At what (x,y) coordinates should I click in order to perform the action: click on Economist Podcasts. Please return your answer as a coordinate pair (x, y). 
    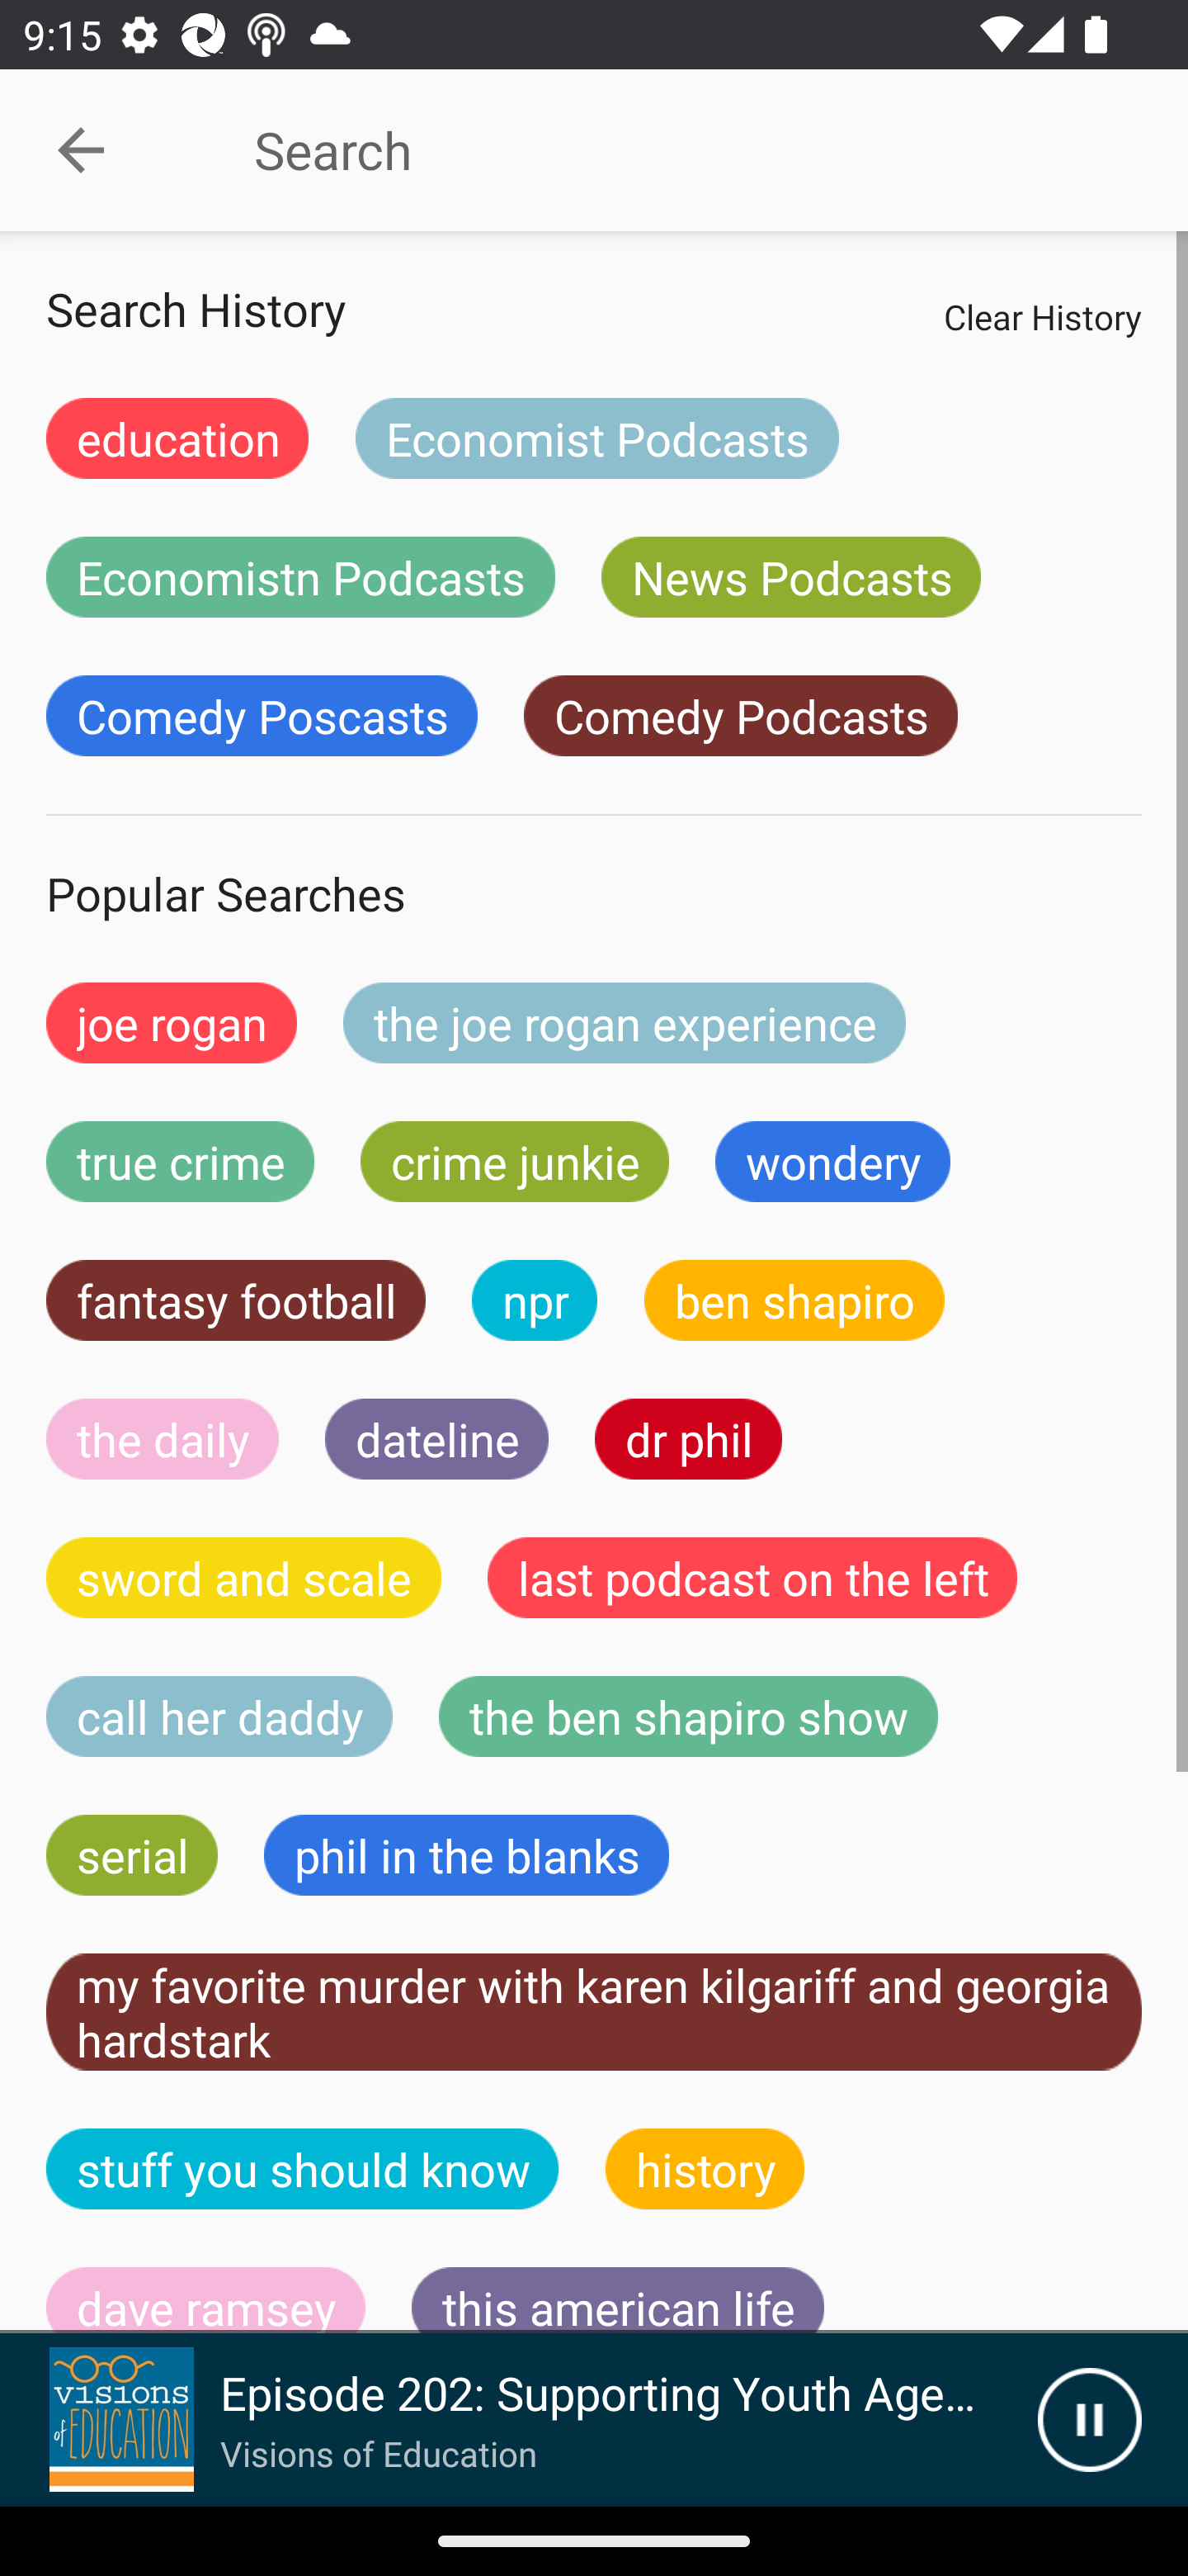
    Looking at the image, I should click on (596, 438).